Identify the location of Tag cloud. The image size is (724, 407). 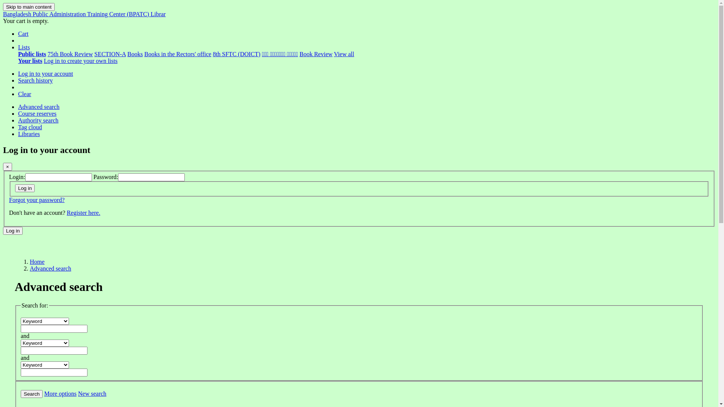
(30, 127).